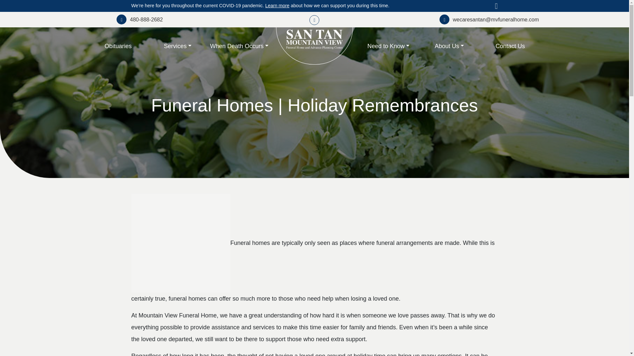  What do you see at coordinates (314, 20) in the screenshot?
I see `Mountain View Funeral Home Social Media` at bounding box center [314, 20].